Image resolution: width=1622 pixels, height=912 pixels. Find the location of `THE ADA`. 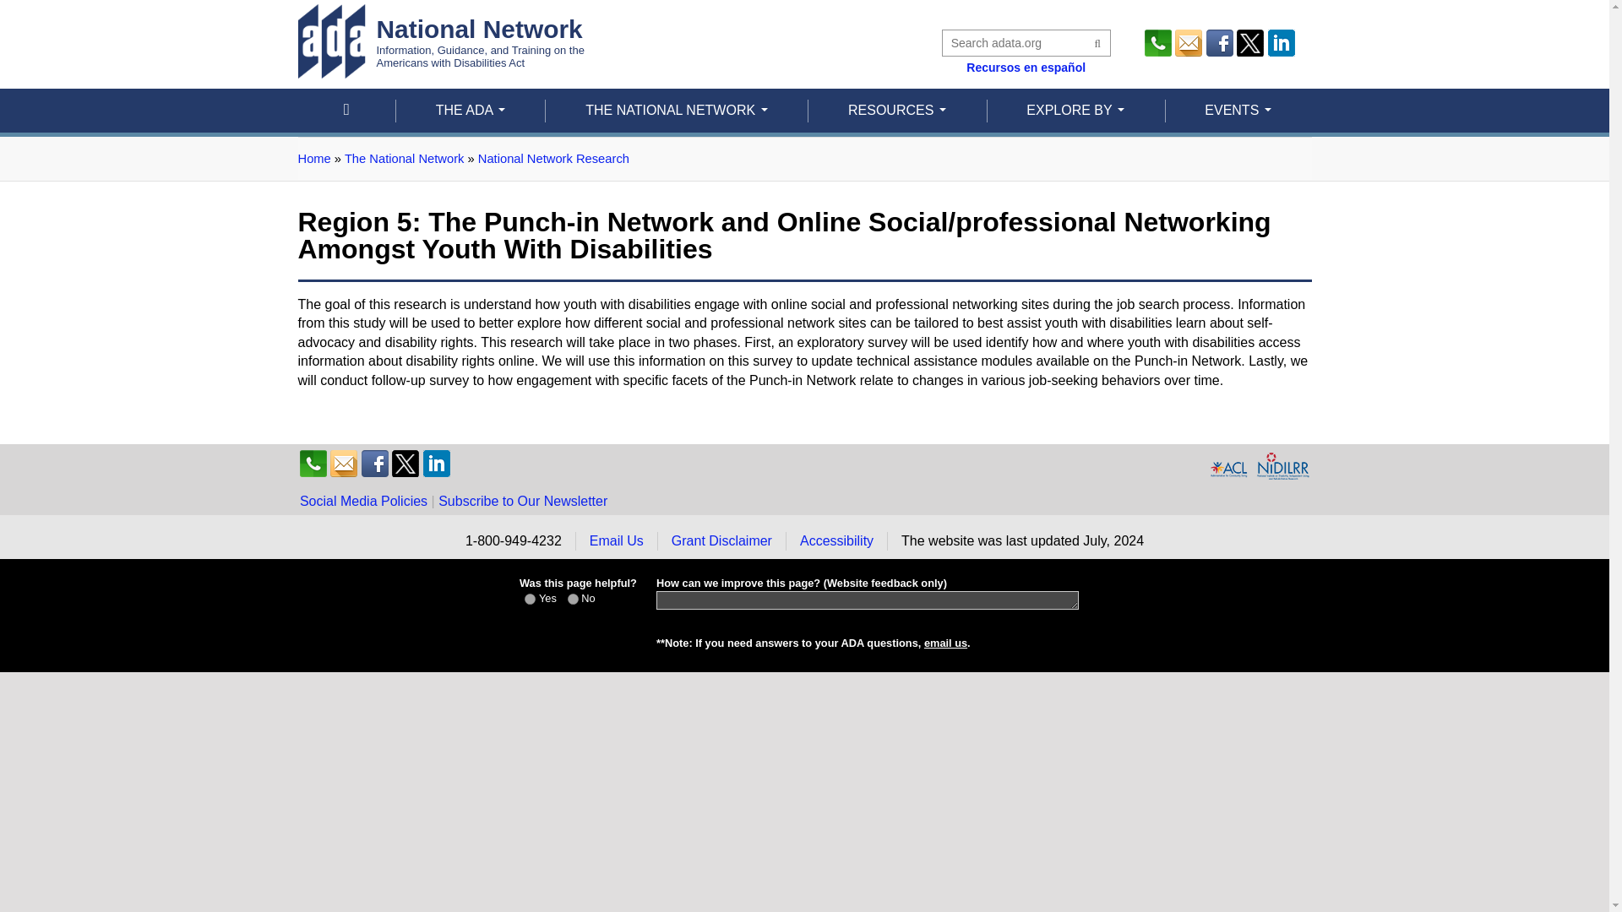

THE ADA is located at coordinates (470, 110).